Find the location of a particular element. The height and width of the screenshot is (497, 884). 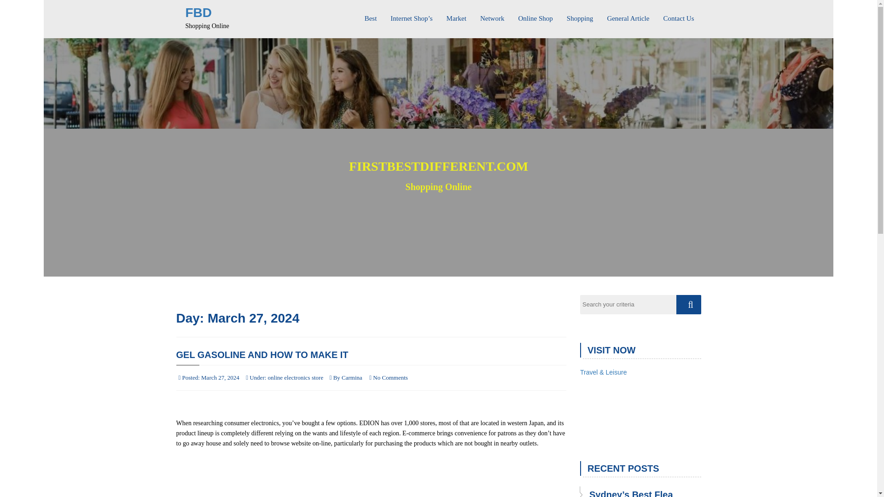

Carmina is located at coordinates (352, 377).